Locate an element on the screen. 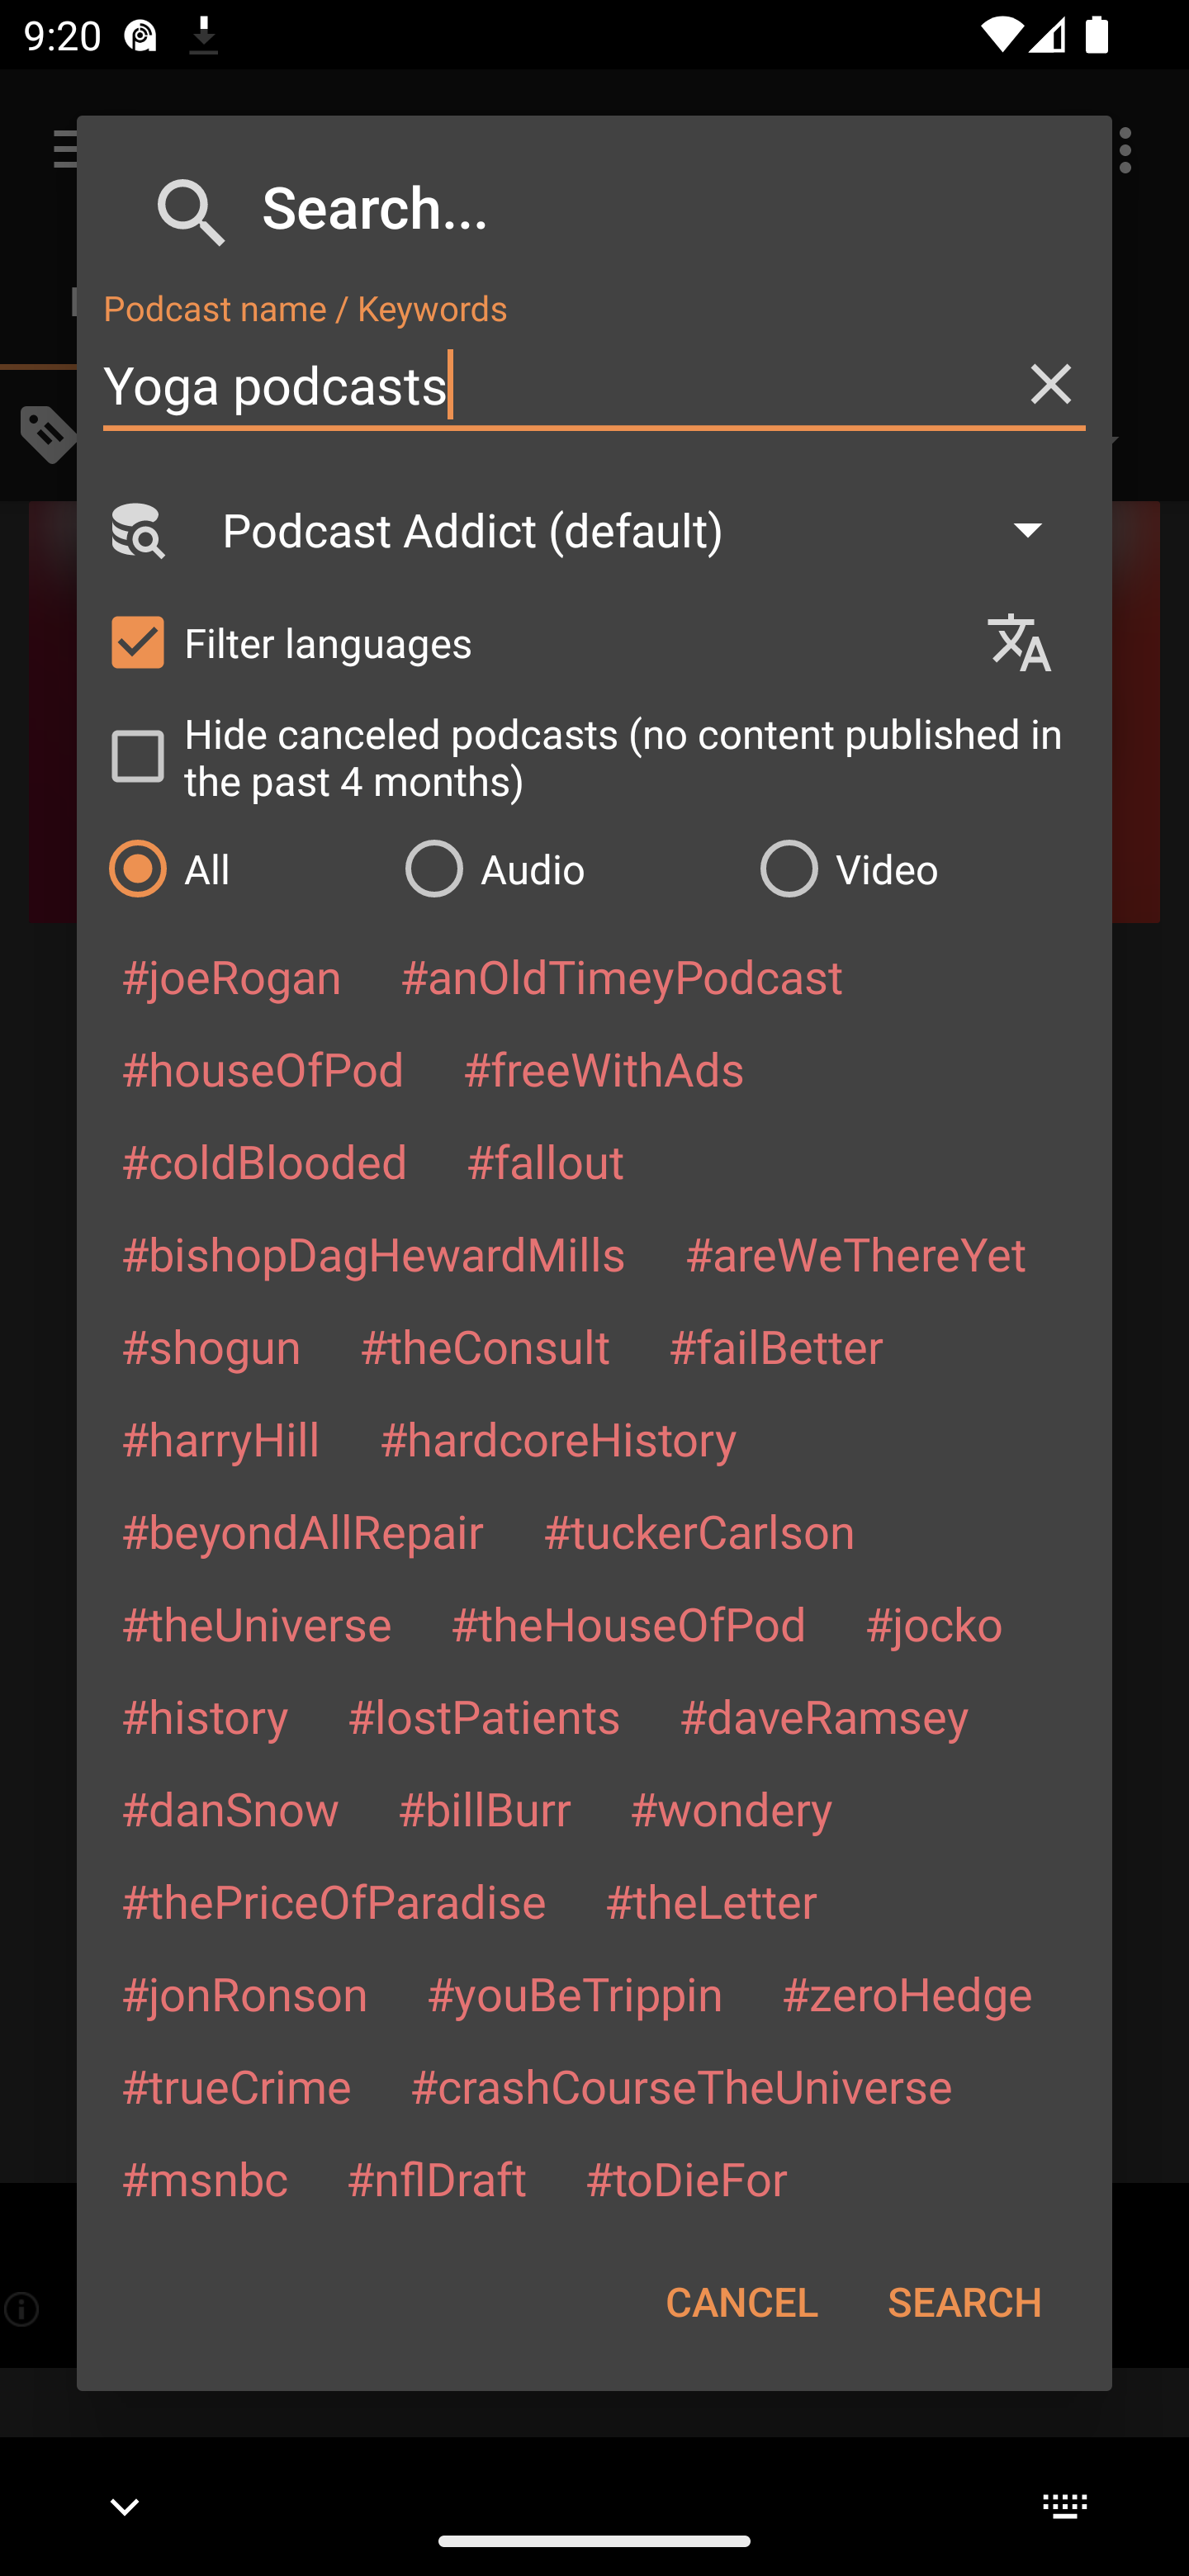  All is located at coordinates (239, 868).